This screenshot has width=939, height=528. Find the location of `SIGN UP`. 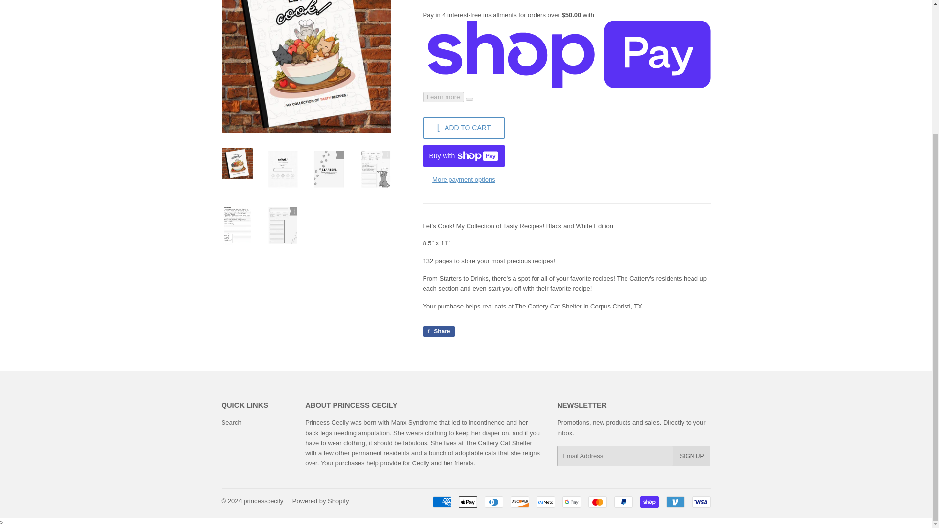

SIGN UP is located at coordinates (692, 456).